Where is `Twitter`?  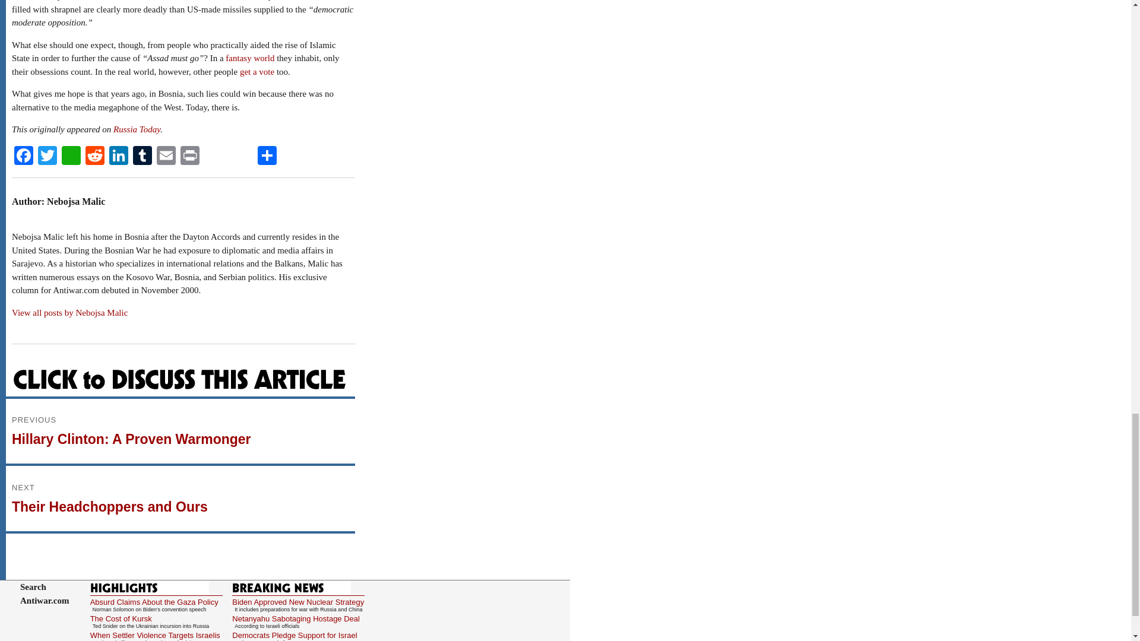 Twitter is located at coordinates (47, 157).